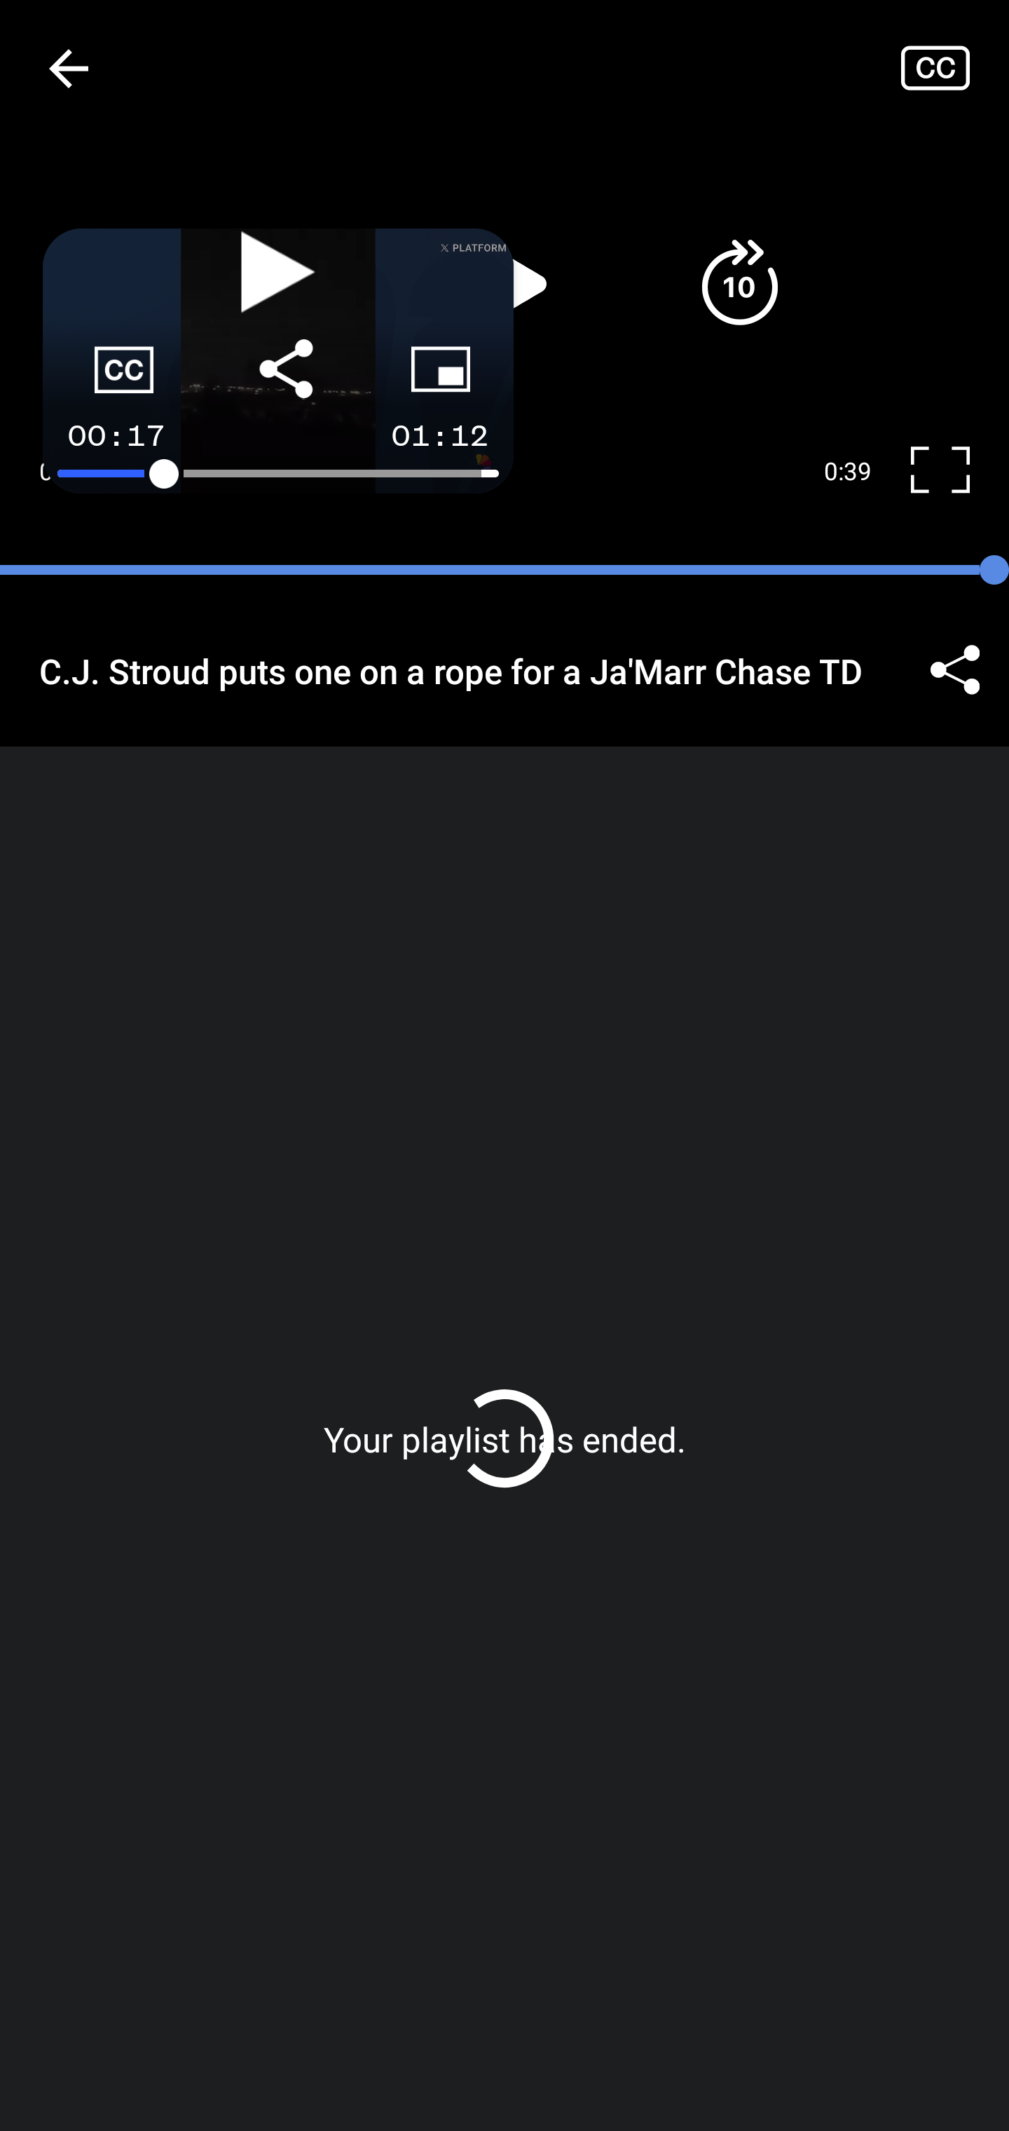 The height and width of the screenshot is (2131, 1009). What do you see at coordinates (954, 670) in the screenshot?
I see `Share ©` at bounding box center [954, 670].